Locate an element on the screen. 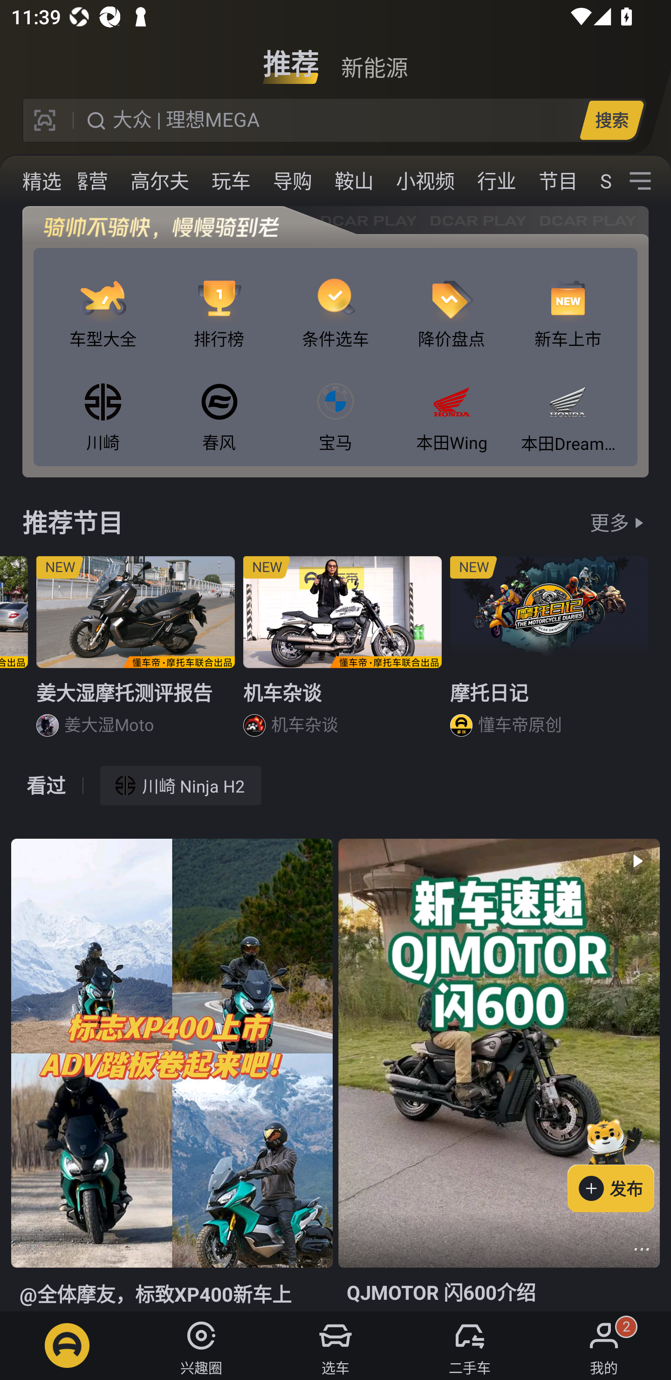 This screenshot has width=671, height=1380. 新能源 is located at coordinates (374, 58).